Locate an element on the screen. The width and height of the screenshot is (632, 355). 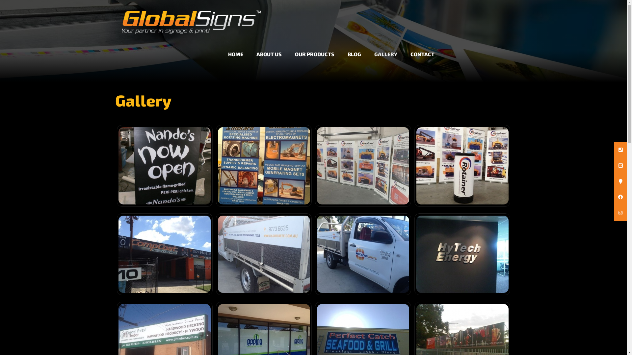
OLYMPUS DIGITAL CAMERA is located at coordinates (165, 166).